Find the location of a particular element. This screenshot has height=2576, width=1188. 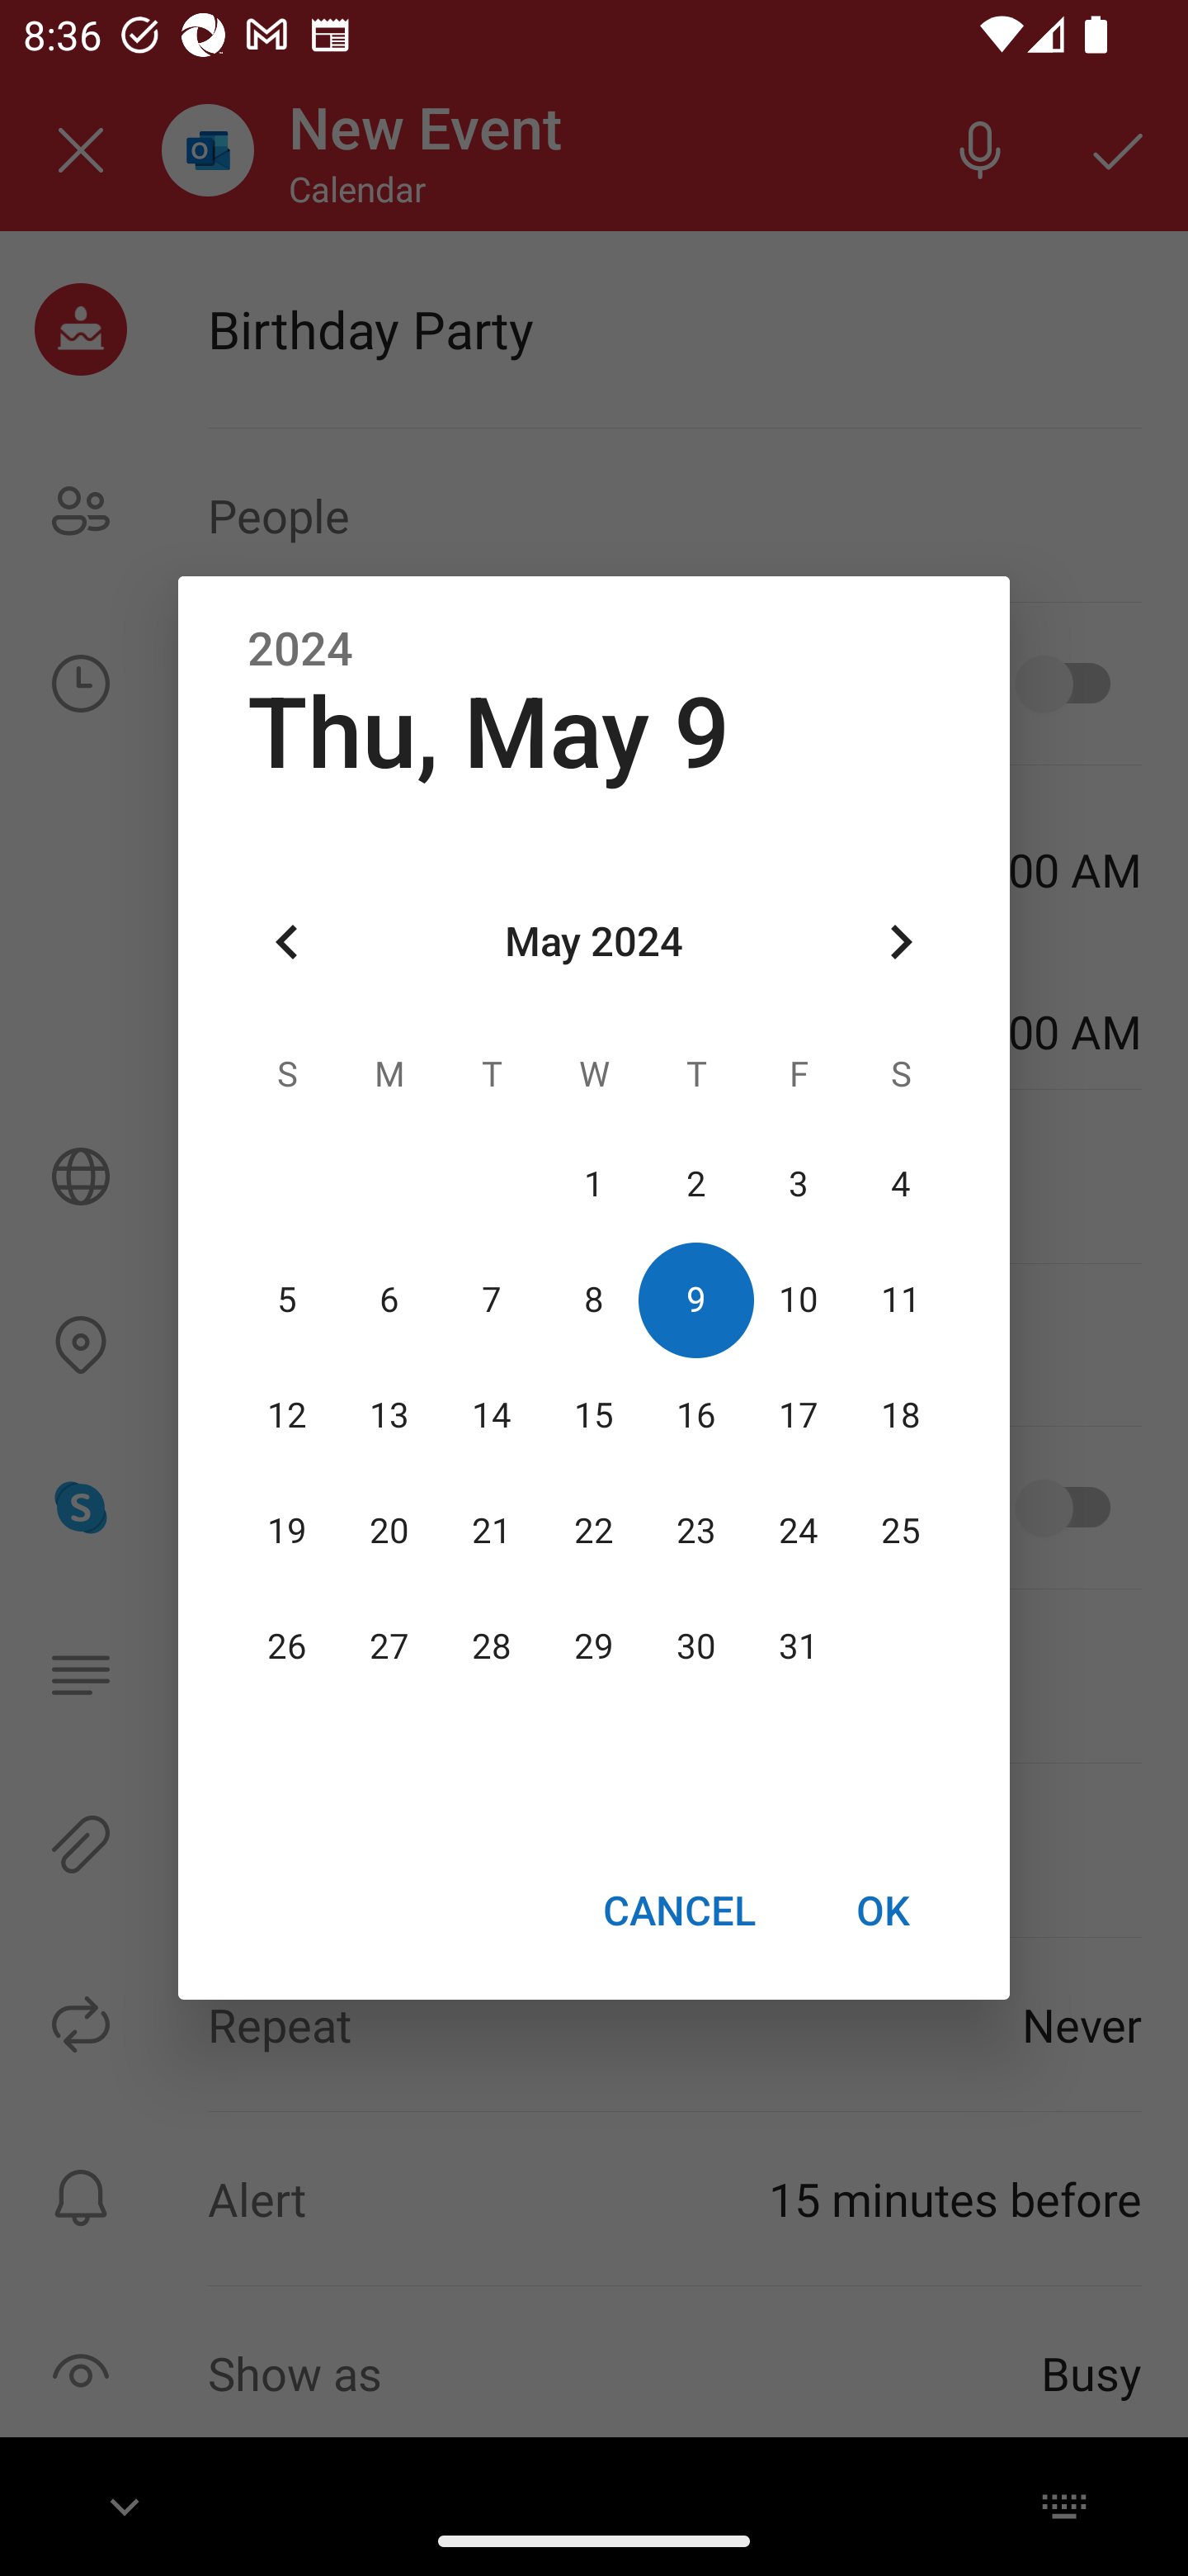

25 25 May 2024 is located at coordinates (900, 1531).